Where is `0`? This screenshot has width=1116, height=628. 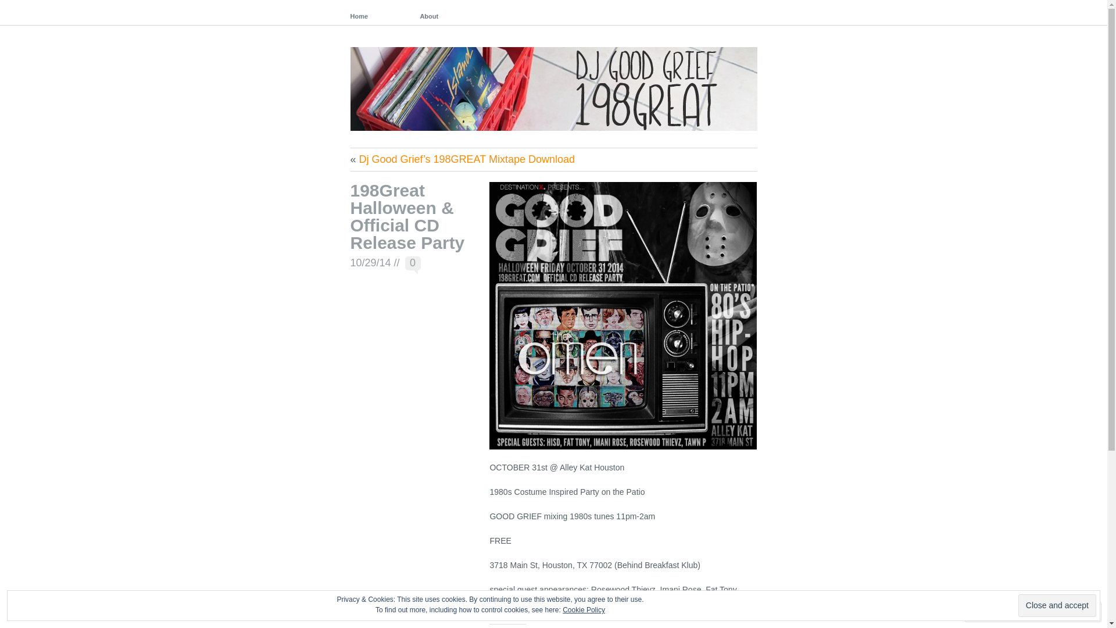 0 is located at coordinates (413, 265).